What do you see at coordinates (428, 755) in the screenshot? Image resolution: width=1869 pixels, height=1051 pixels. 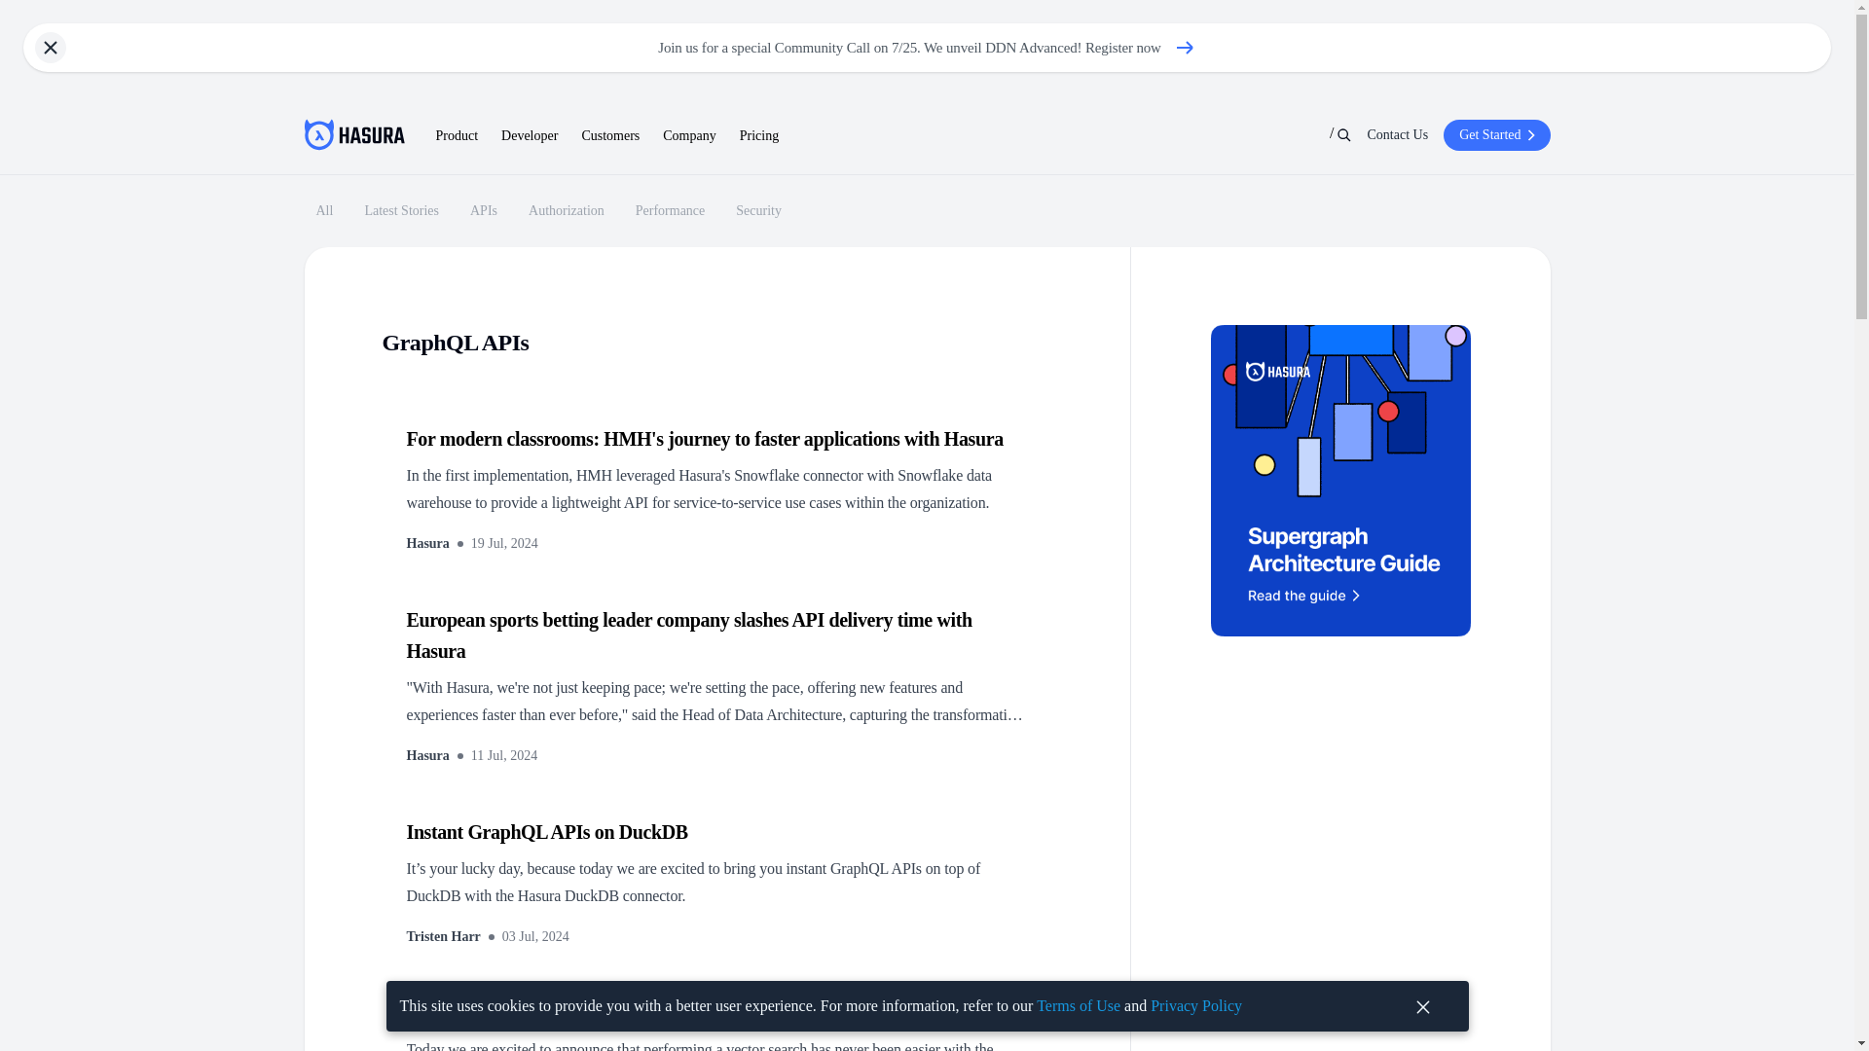 I see `Security` at bounding box center [428, 755].